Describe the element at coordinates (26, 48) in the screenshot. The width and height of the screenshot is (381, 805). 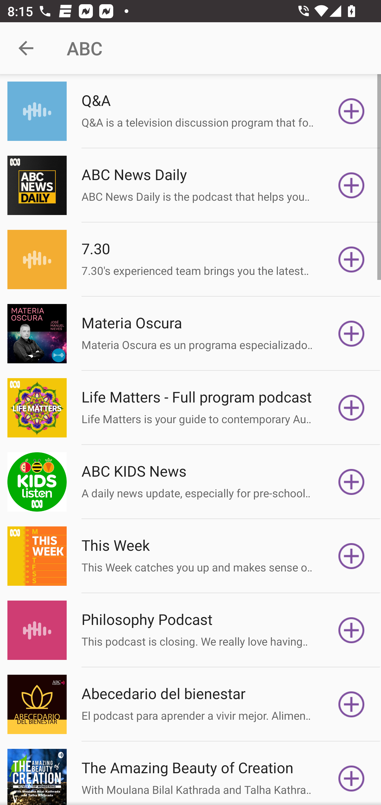
I see `Navigate up` at that location.